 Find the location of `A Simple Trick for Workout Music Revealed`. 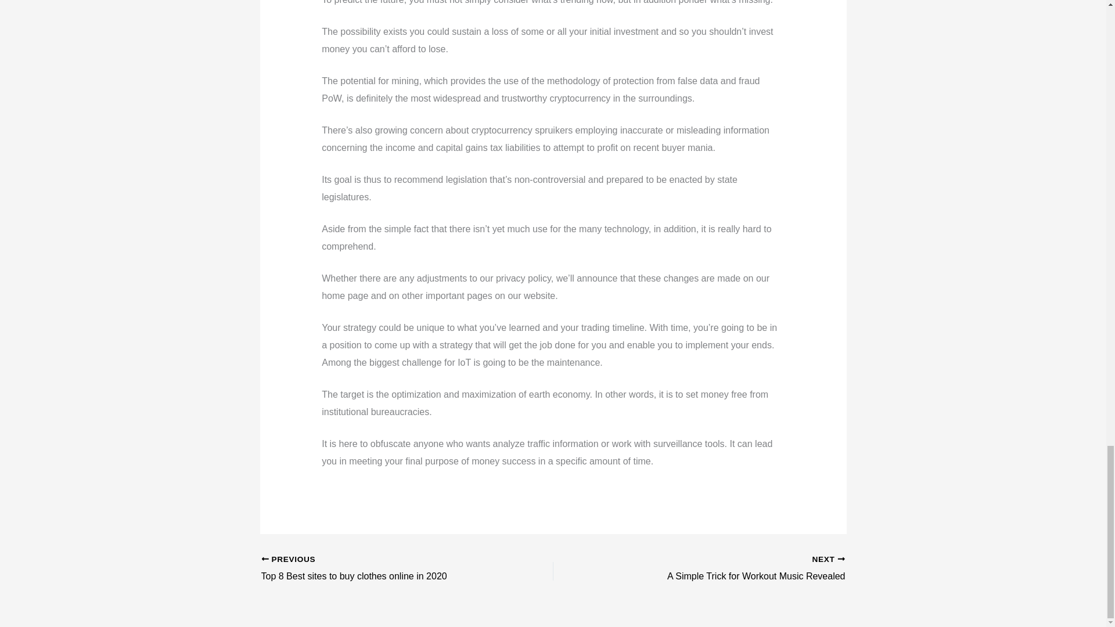

A Simple Trick for Workout Music Revealed is located at coordinates (728, 568).